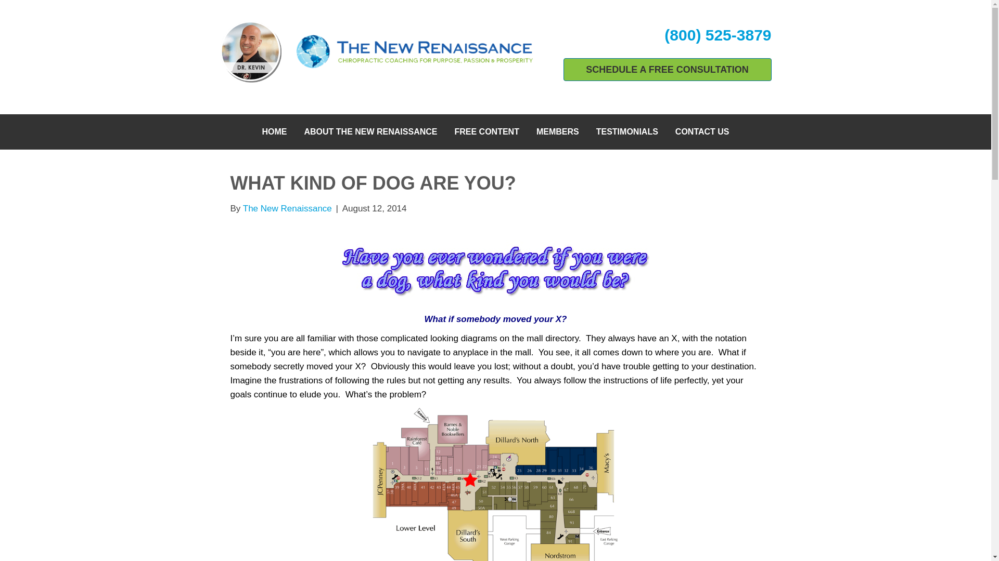 The height and width of the screenshot is (561, 999). What do you see at coordinates (251, 51) in the screenshot?
I see `Kevin-Spahr` at bounding box center [251, 51].